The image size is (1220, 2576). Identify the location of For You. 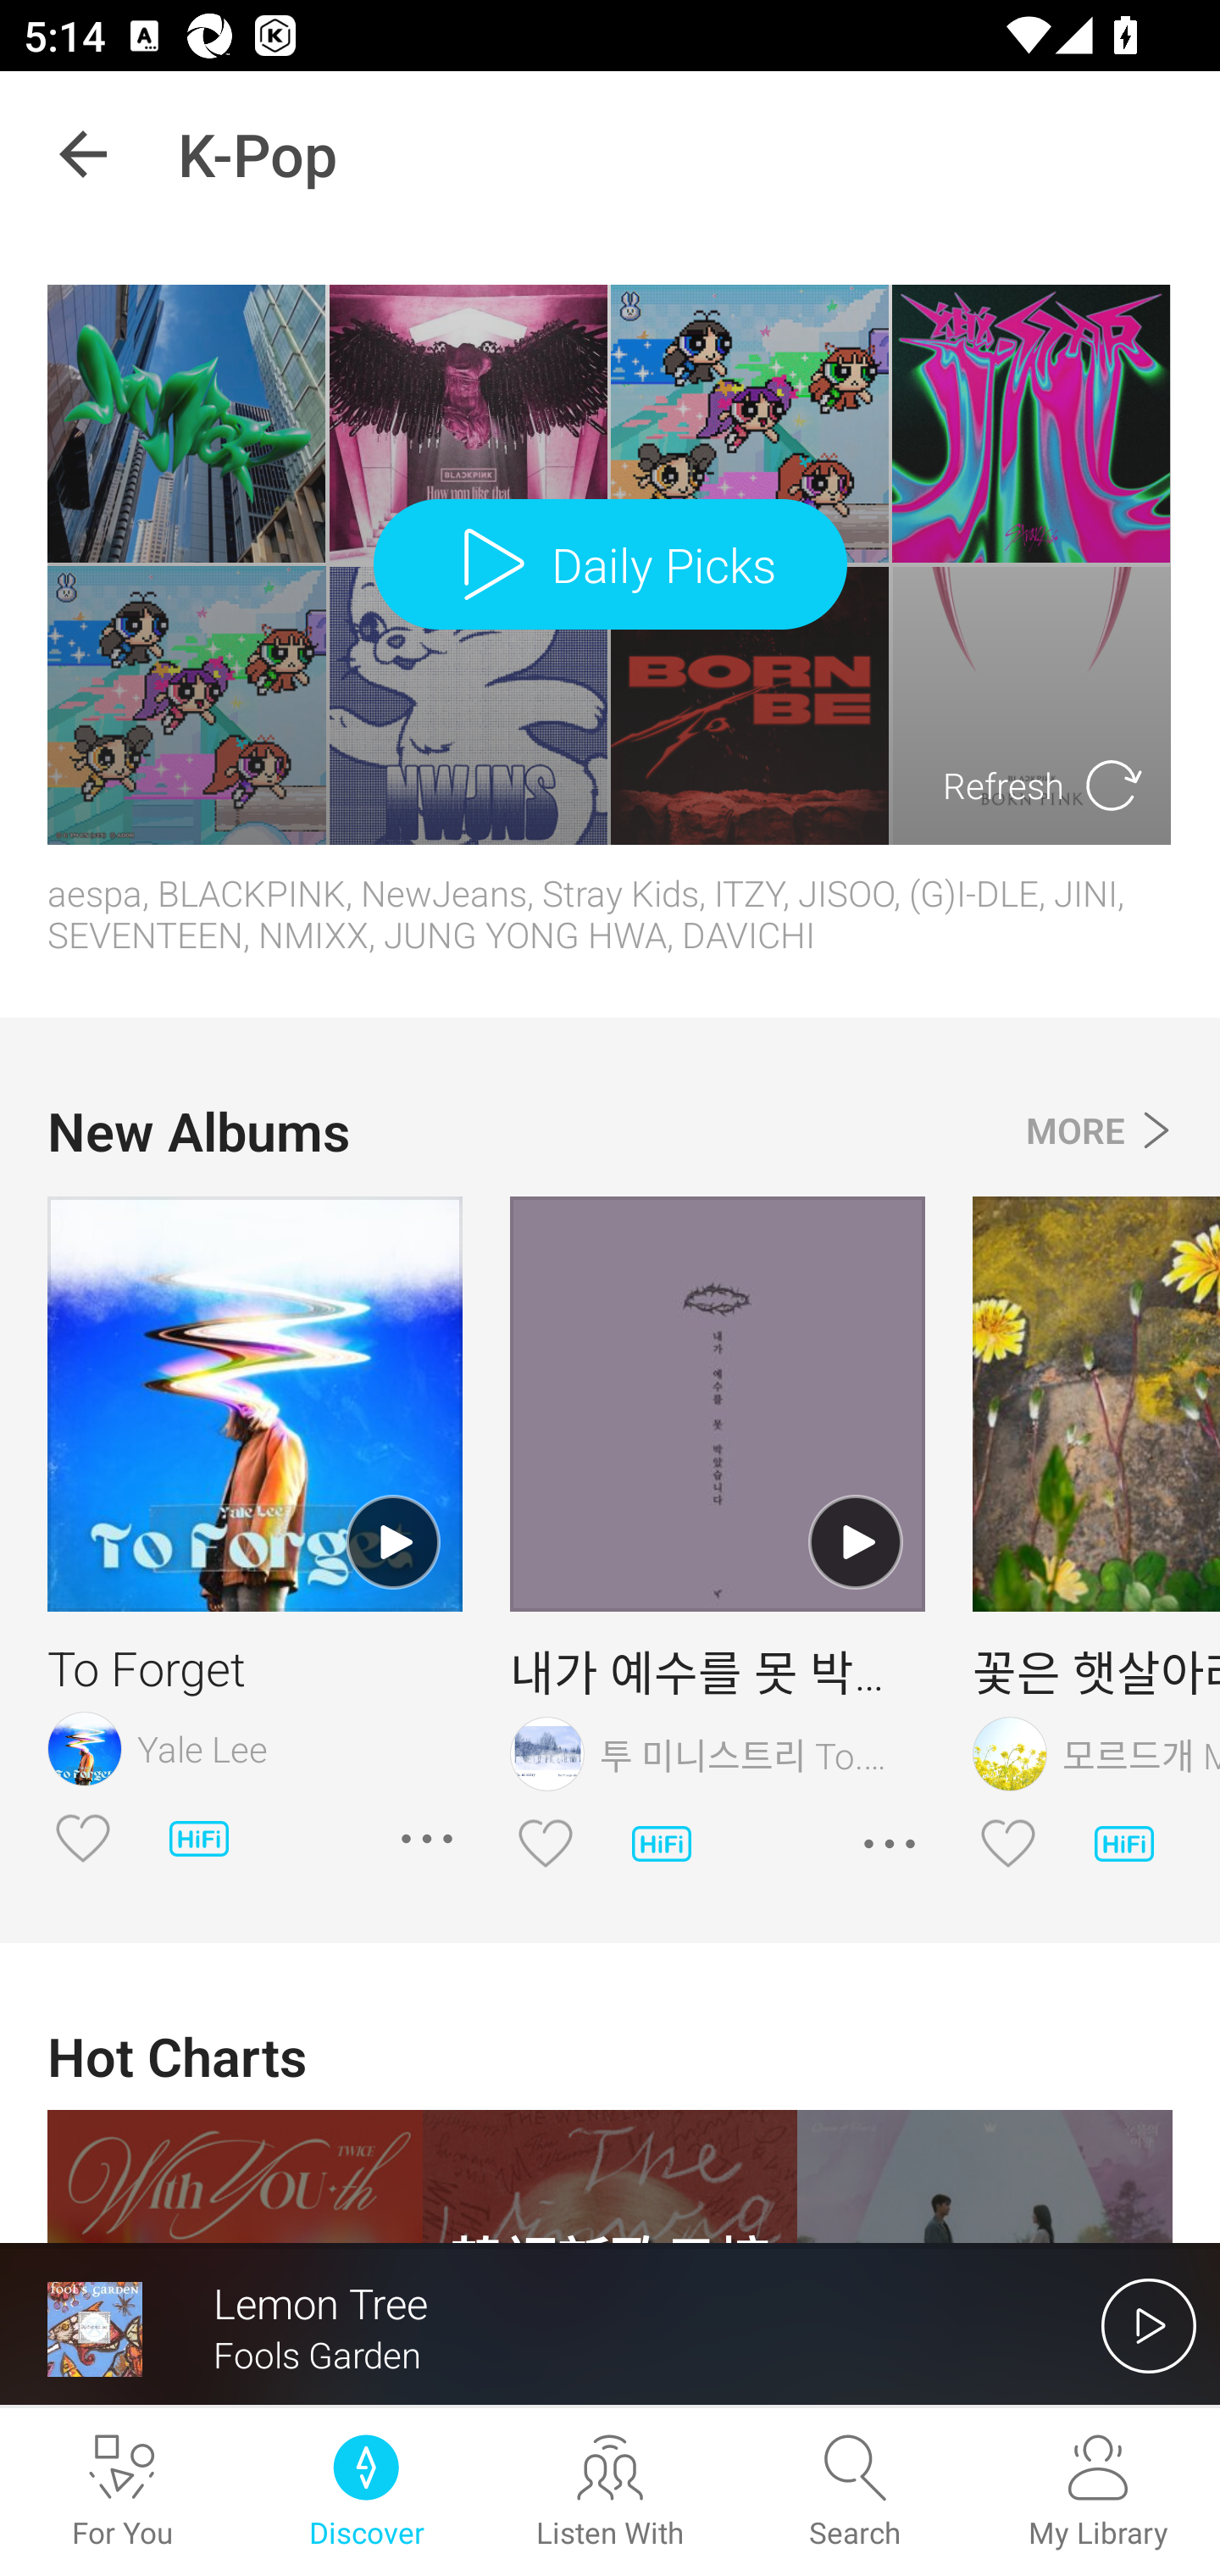
(122, 2492).